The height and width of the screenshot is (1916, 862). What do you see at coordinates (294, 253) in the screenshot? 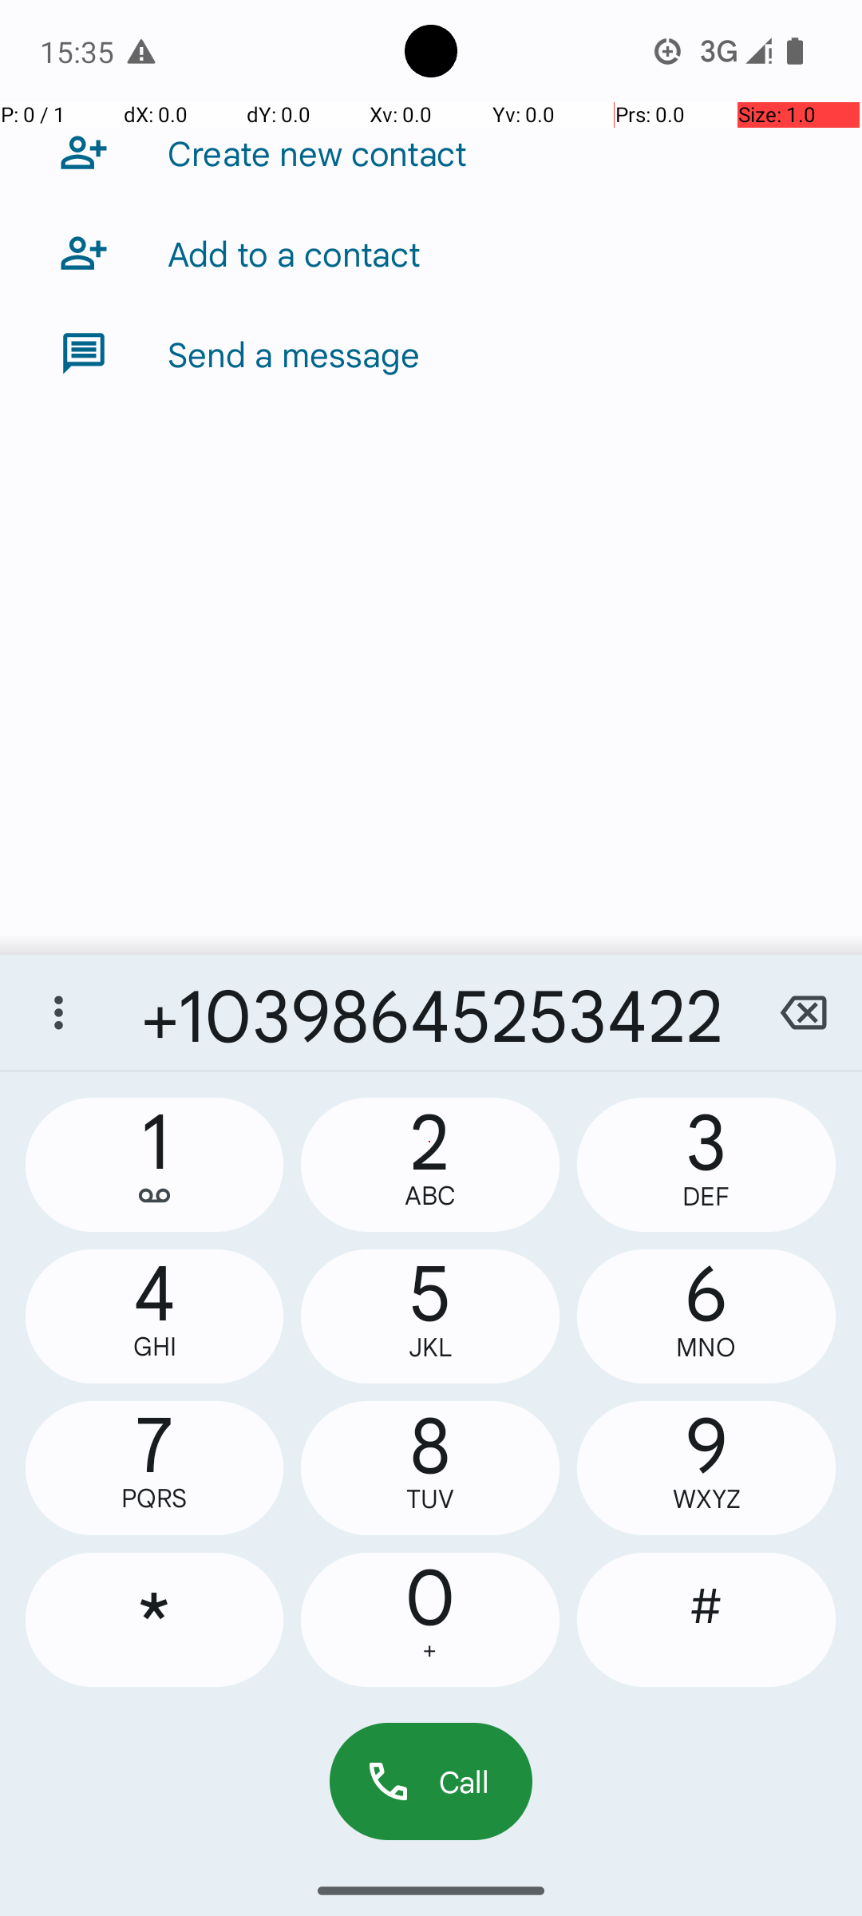
I see `Add to a contact` at bounding box center [294, 253].